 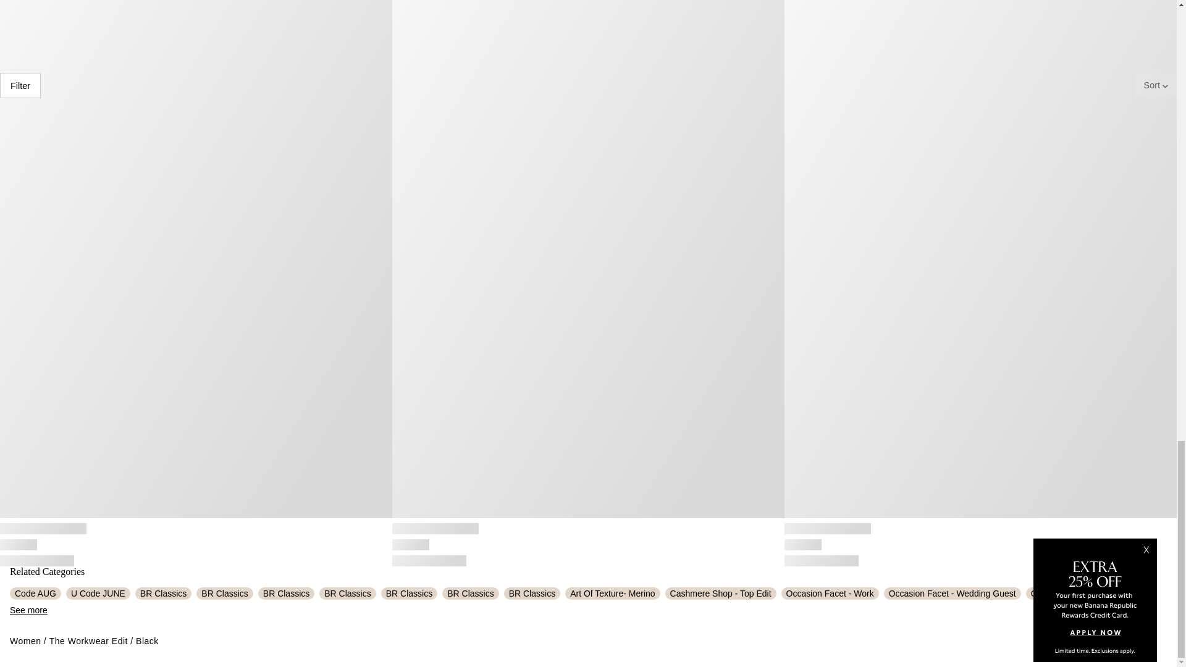 What do you see at coordinates (224, 593) in the screenshot?
I see `BR Classics` at bounding box center [224, 593].